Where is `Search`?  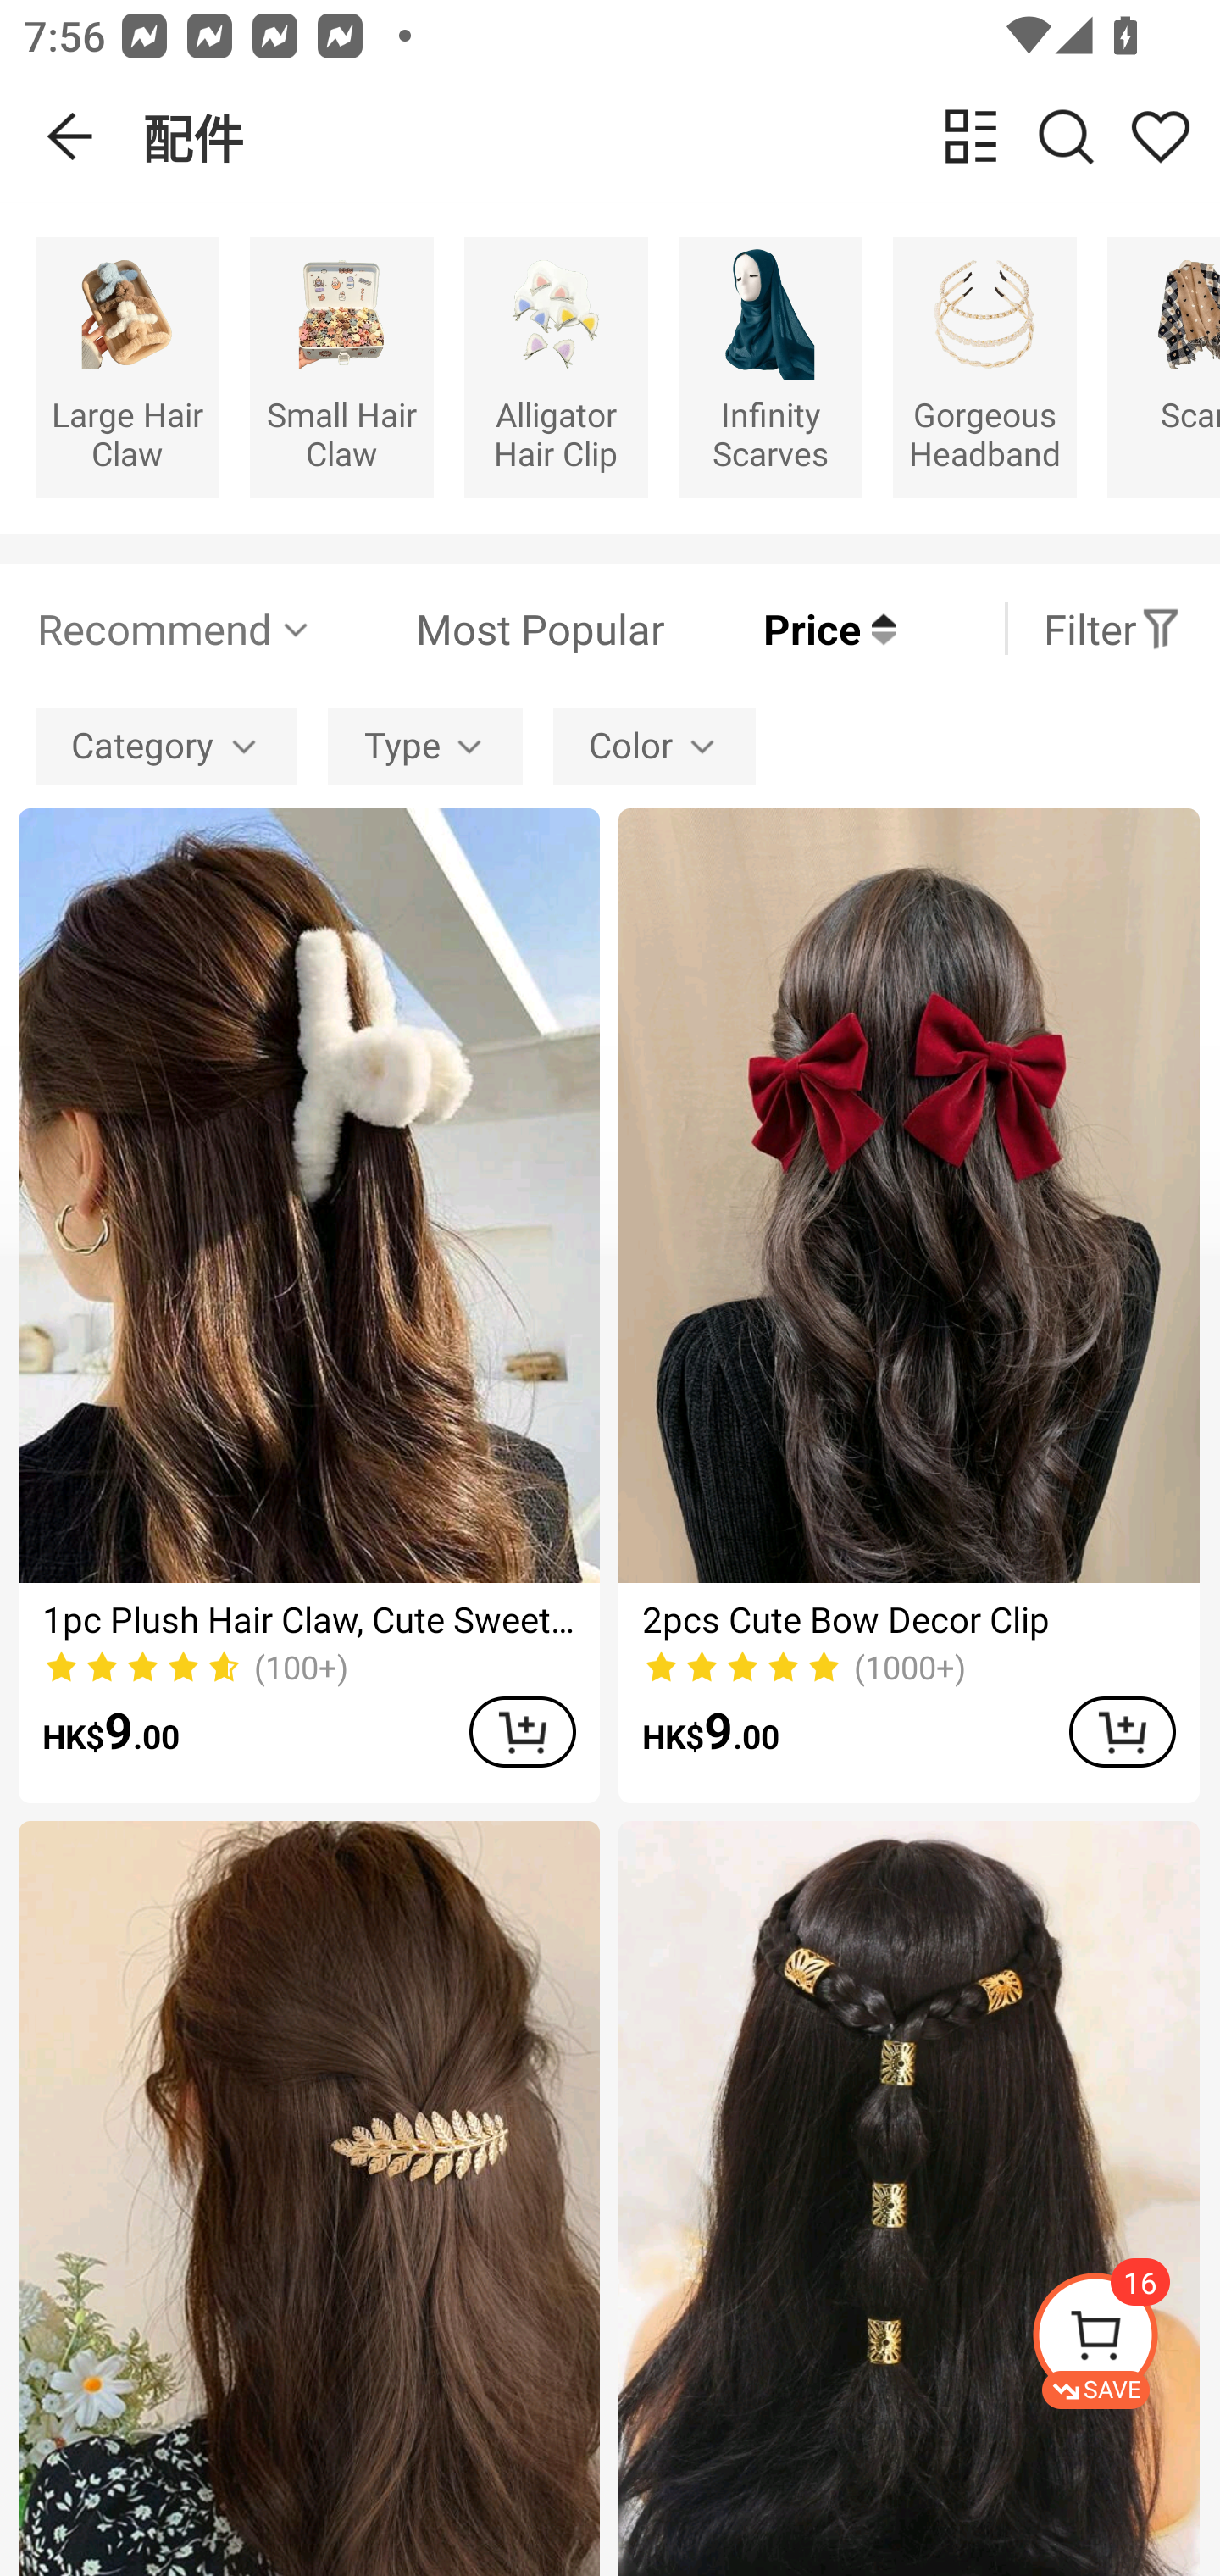
Search is located at coordinates (1066, 136).